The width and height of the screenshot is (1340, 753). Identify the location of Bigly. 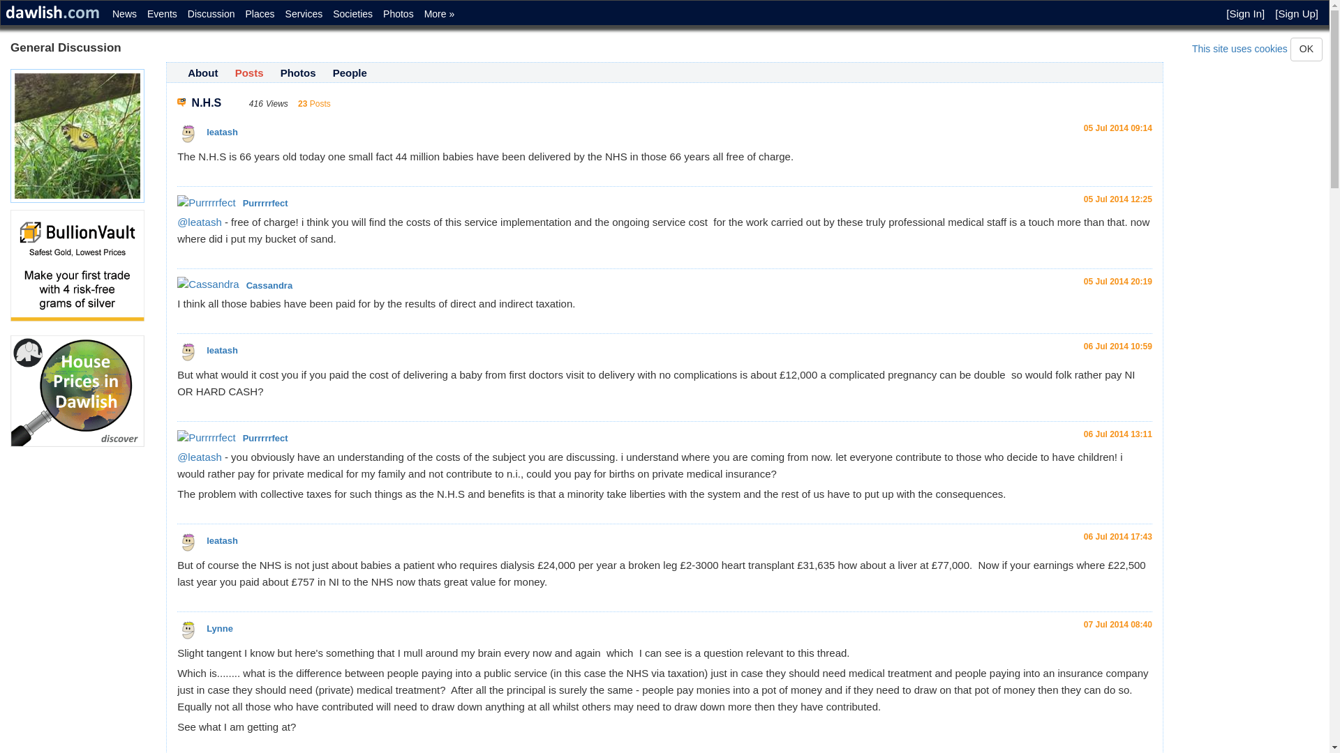
(77, 390).